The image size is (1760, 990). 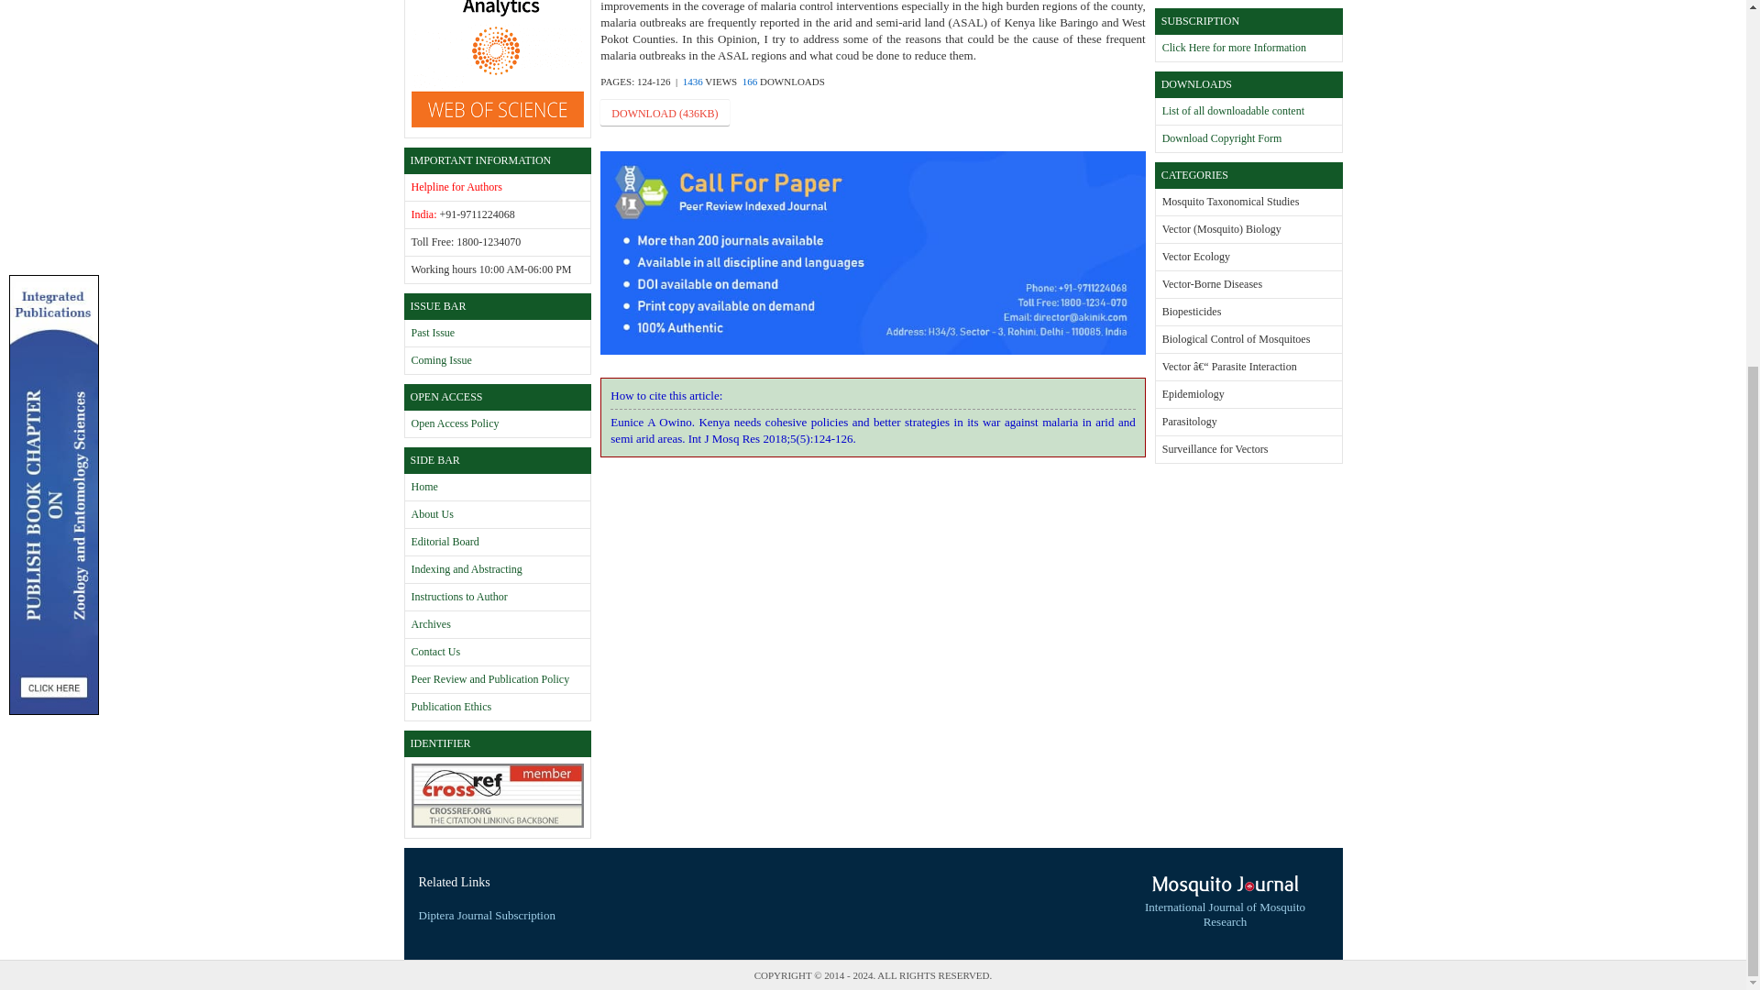 What do you see at coordinates (458, 596) in the screenshot?
I see `Instructions to Author` at bounding box center [458, 596].